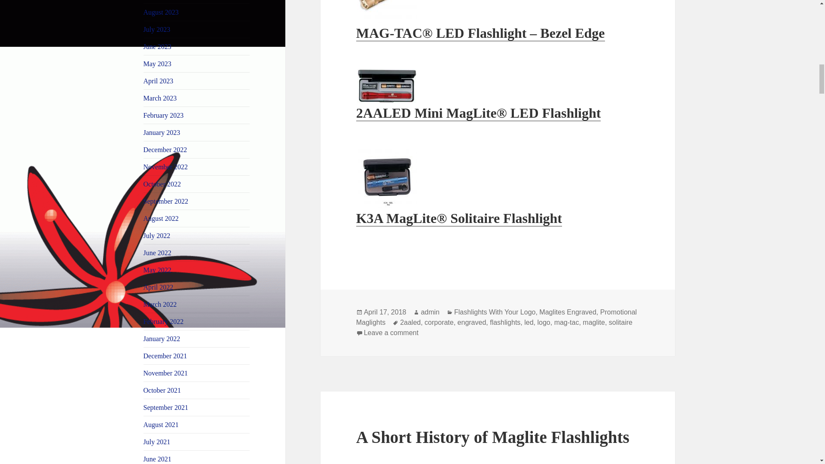 This screenshot has height=464, width=825. What do you see at coordinates (160, 98) in the screenshot?
I see `March 2023` at bounding box center [160, 98].